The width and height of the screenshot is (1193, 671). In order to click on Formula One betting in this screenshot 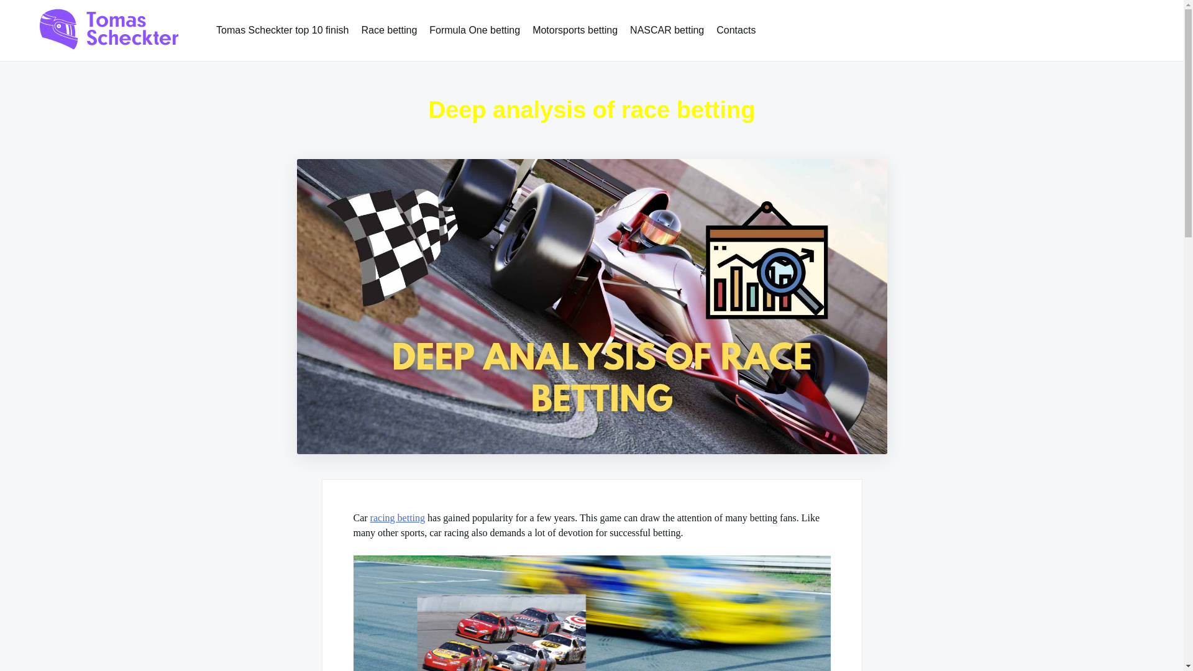, I will do `click(475, 30)`.